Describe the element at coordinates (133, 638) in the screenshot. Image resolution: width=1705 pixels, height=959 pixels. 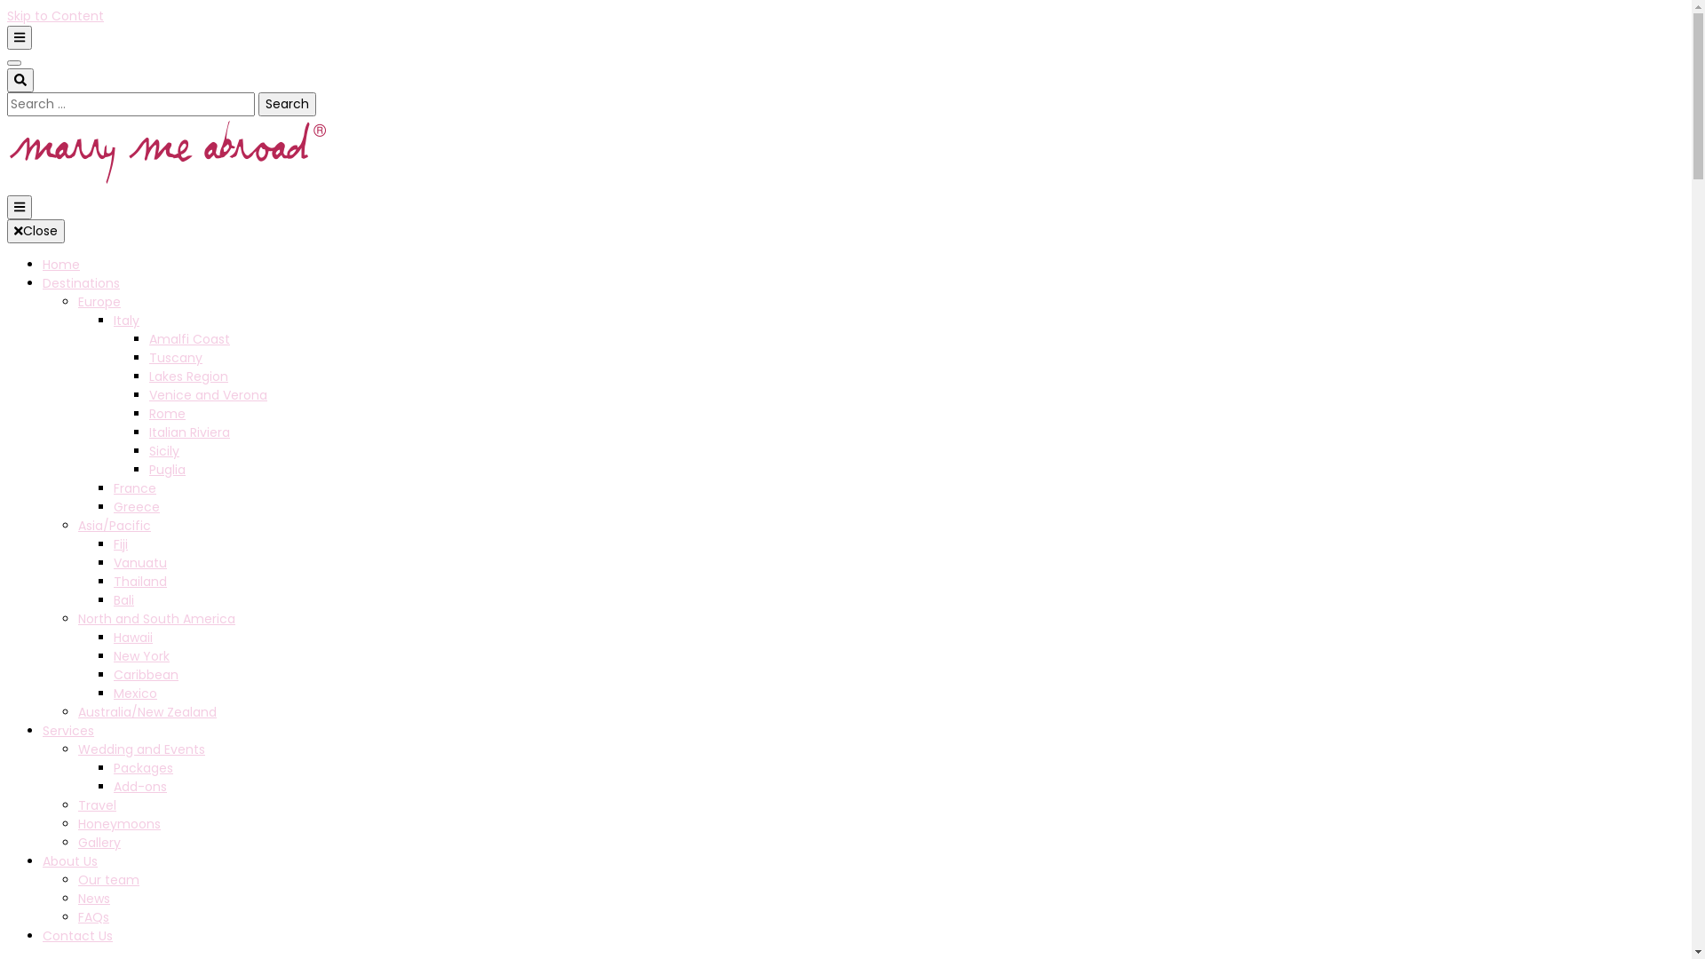
I see `Hawaii` at that location.